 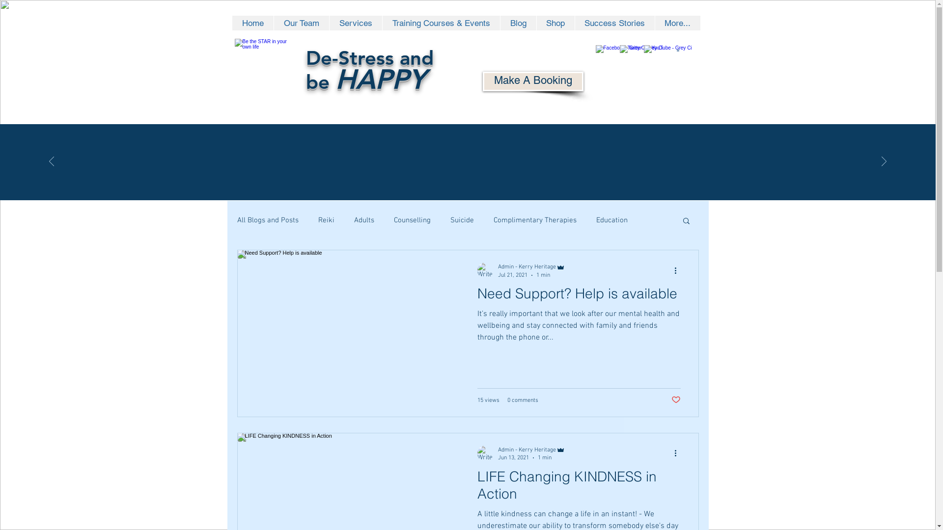 What do you see at coordinates (252, 23) in the screenshot?
I see `Home` at bounding box center [252, 23].